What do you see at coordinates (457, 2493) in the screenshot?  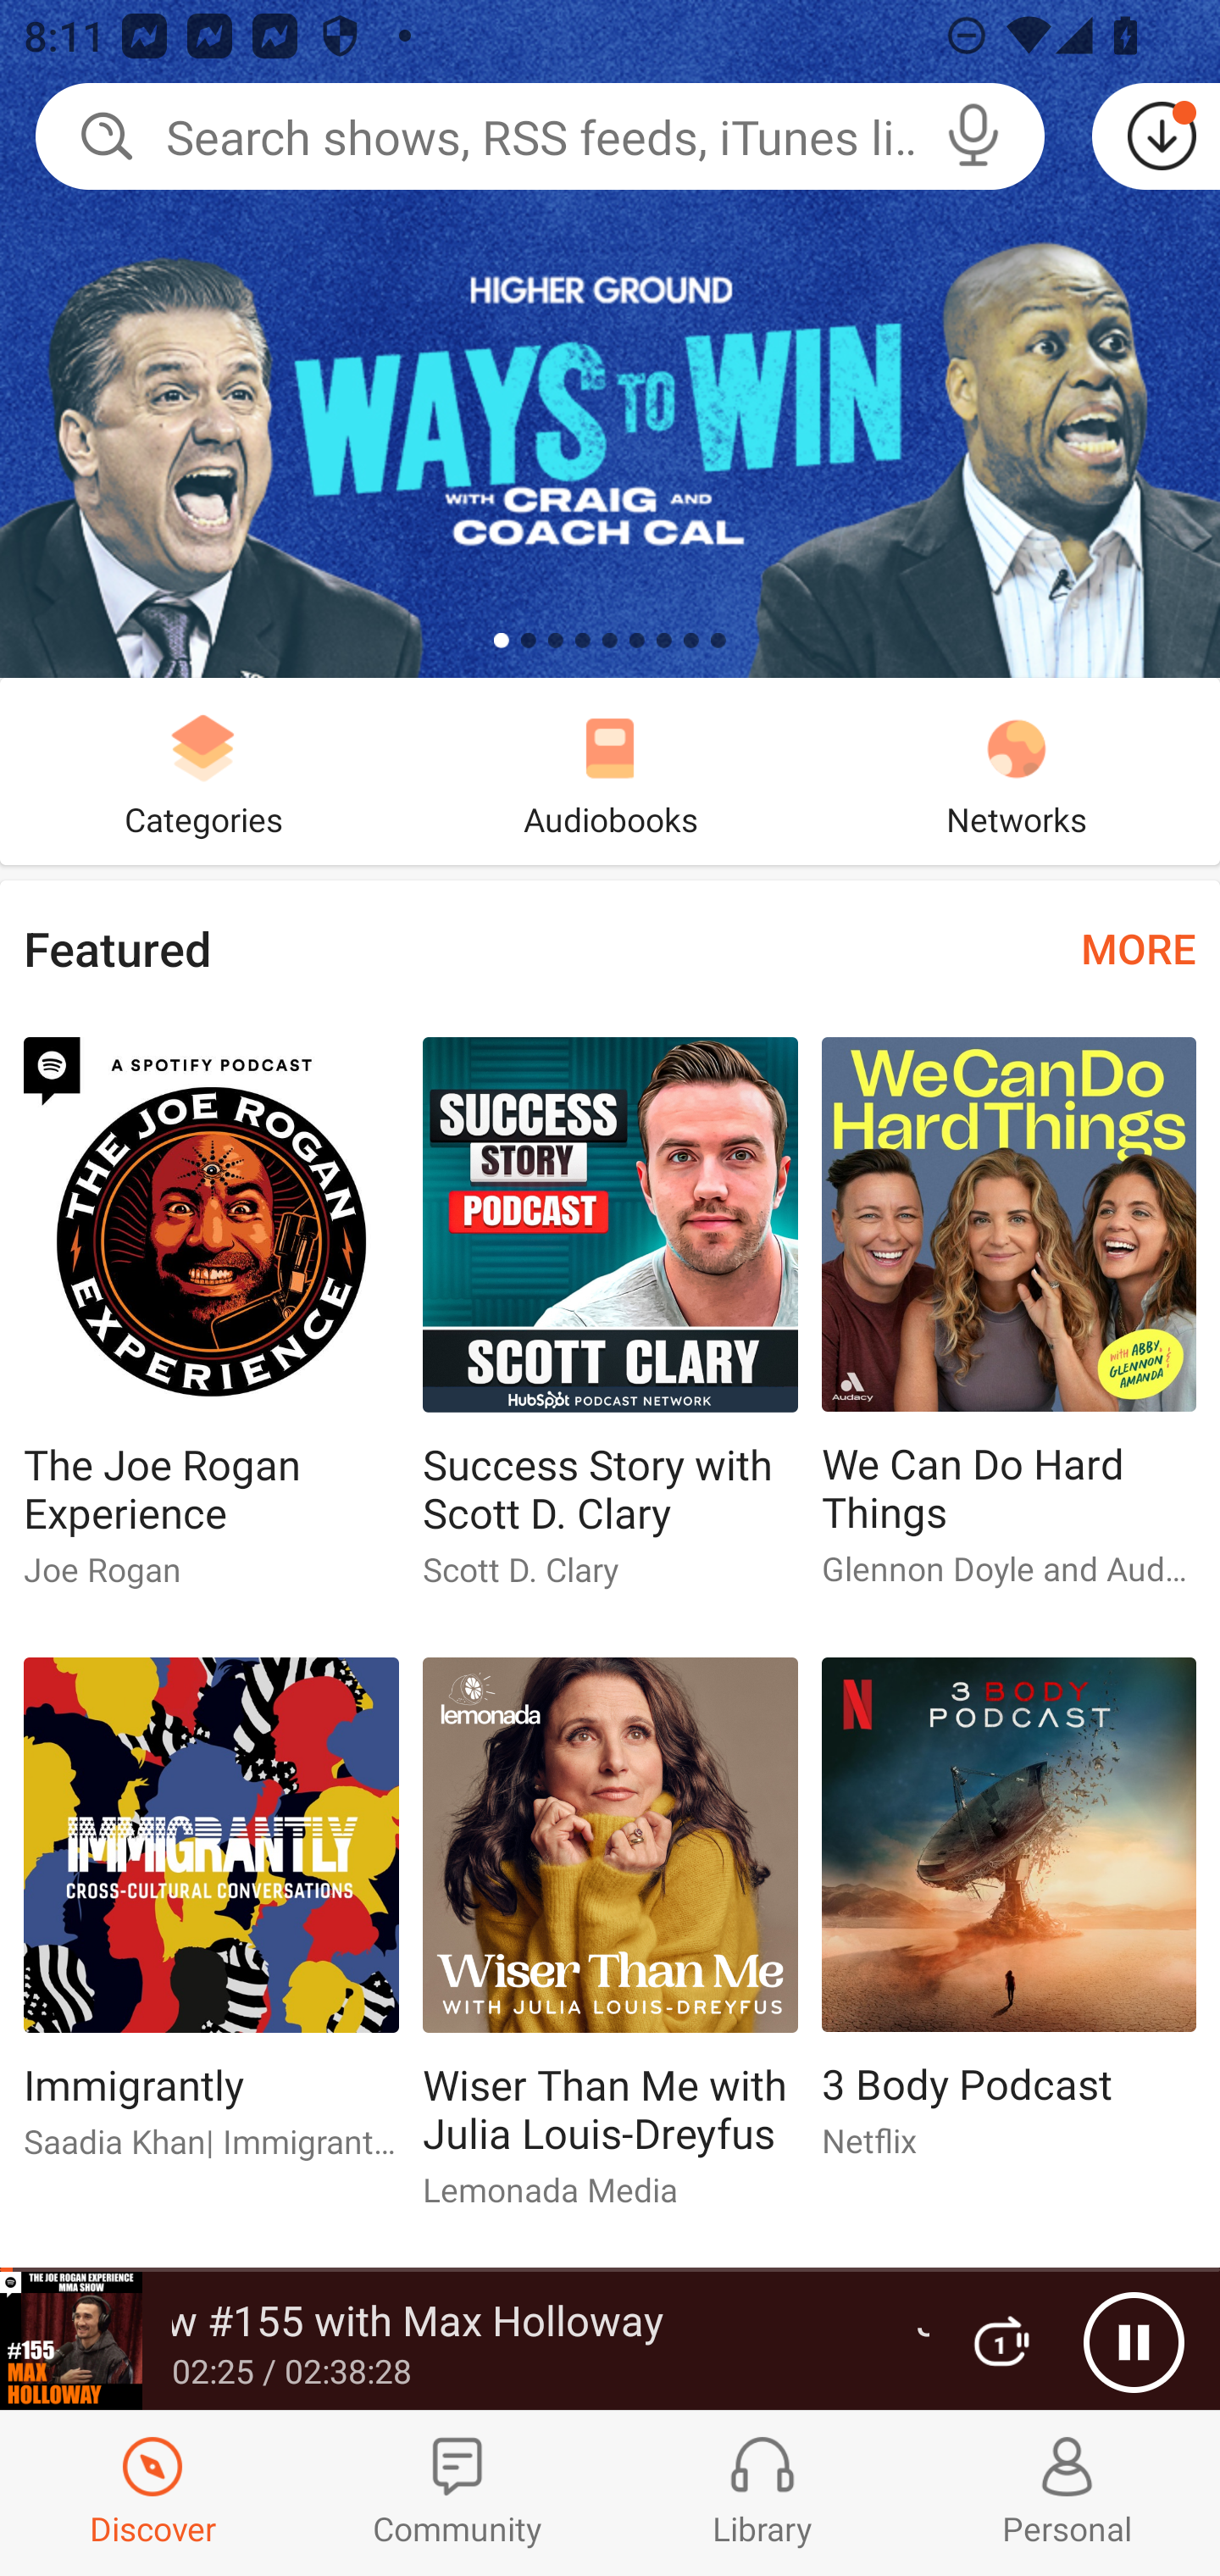 I see `Community` at bounding box center [457, 2493].